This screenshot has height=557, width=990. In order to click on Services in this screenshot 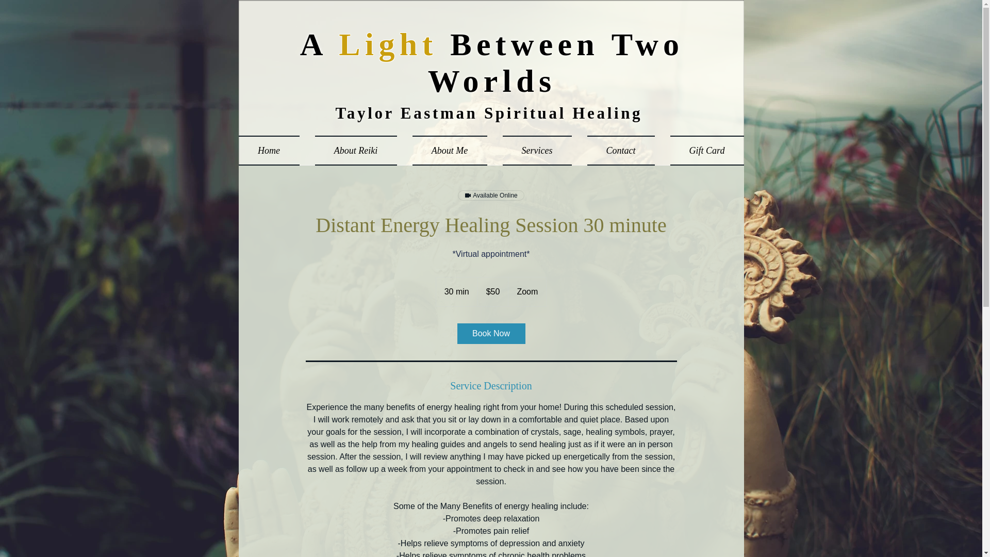, I will do `click(537, 151)`.